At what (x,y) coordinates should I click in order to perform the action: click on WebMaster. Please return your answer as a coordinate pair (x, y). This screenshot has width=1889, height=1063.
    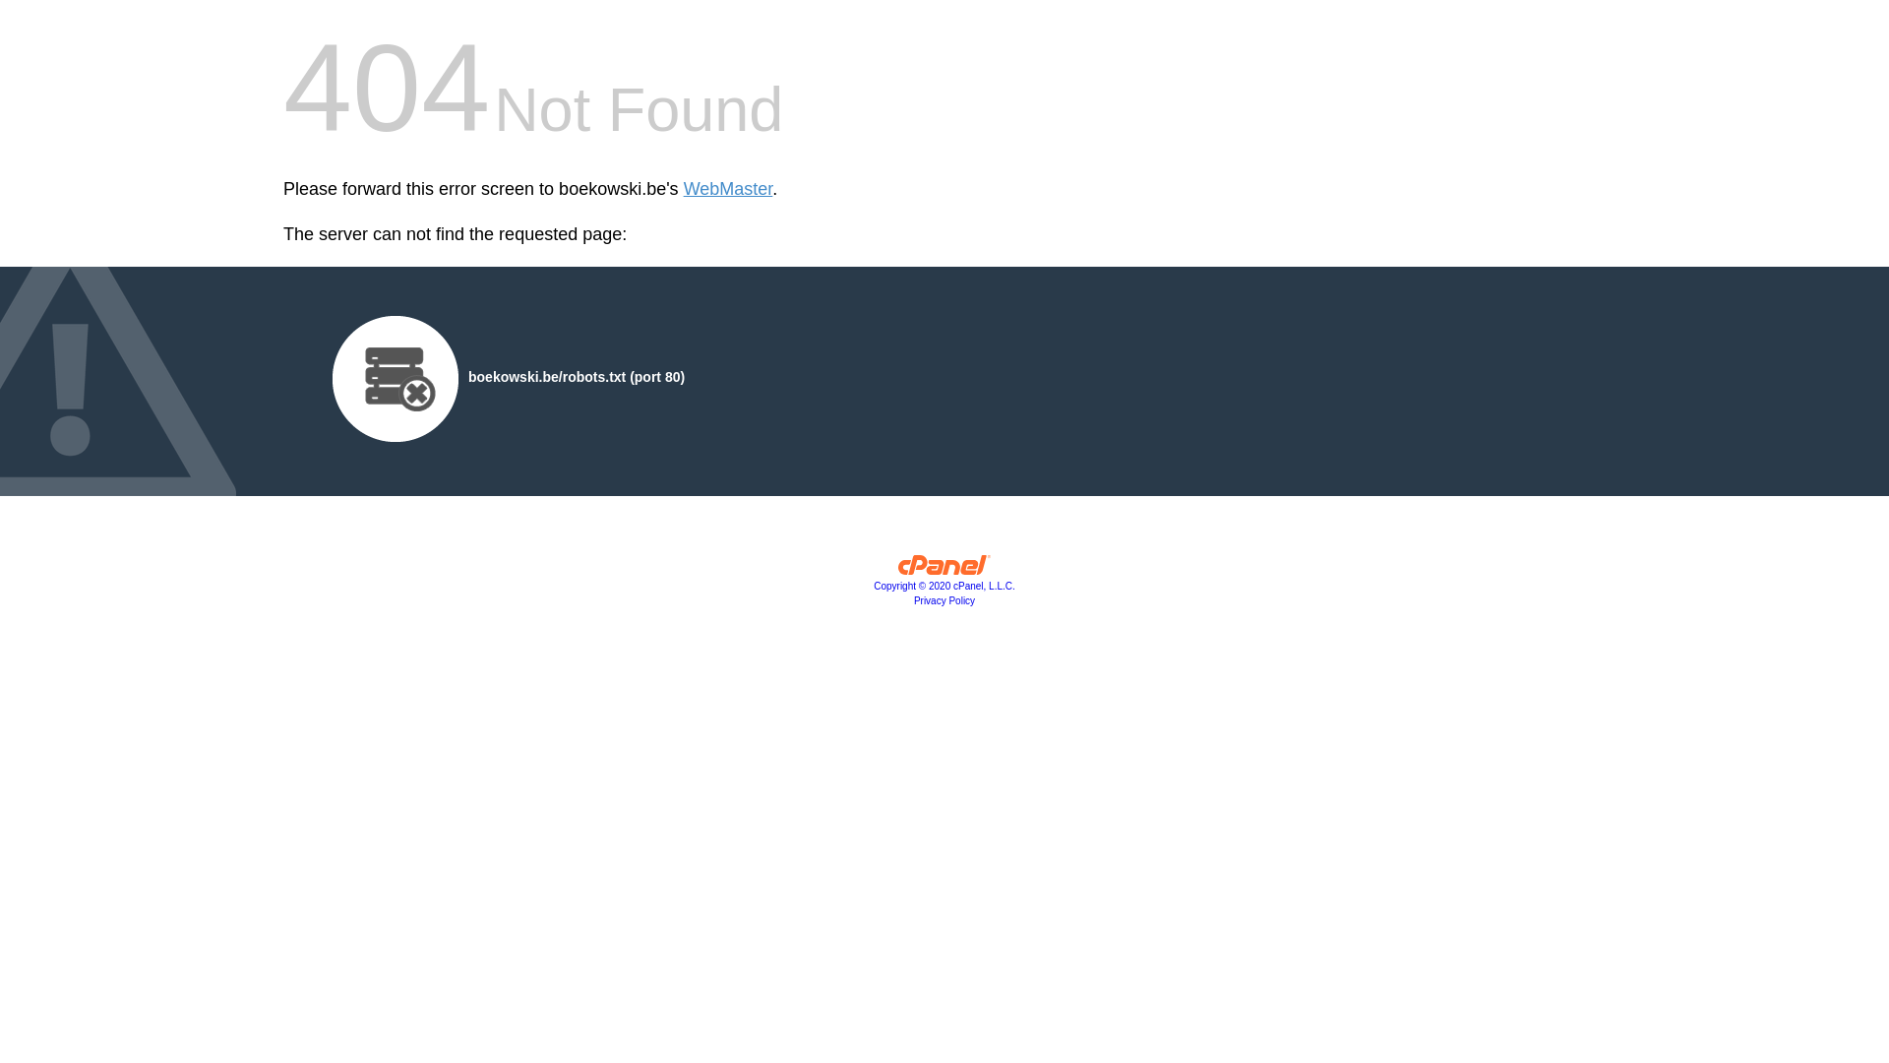
    Looking at the image, I should click on (728, 189).